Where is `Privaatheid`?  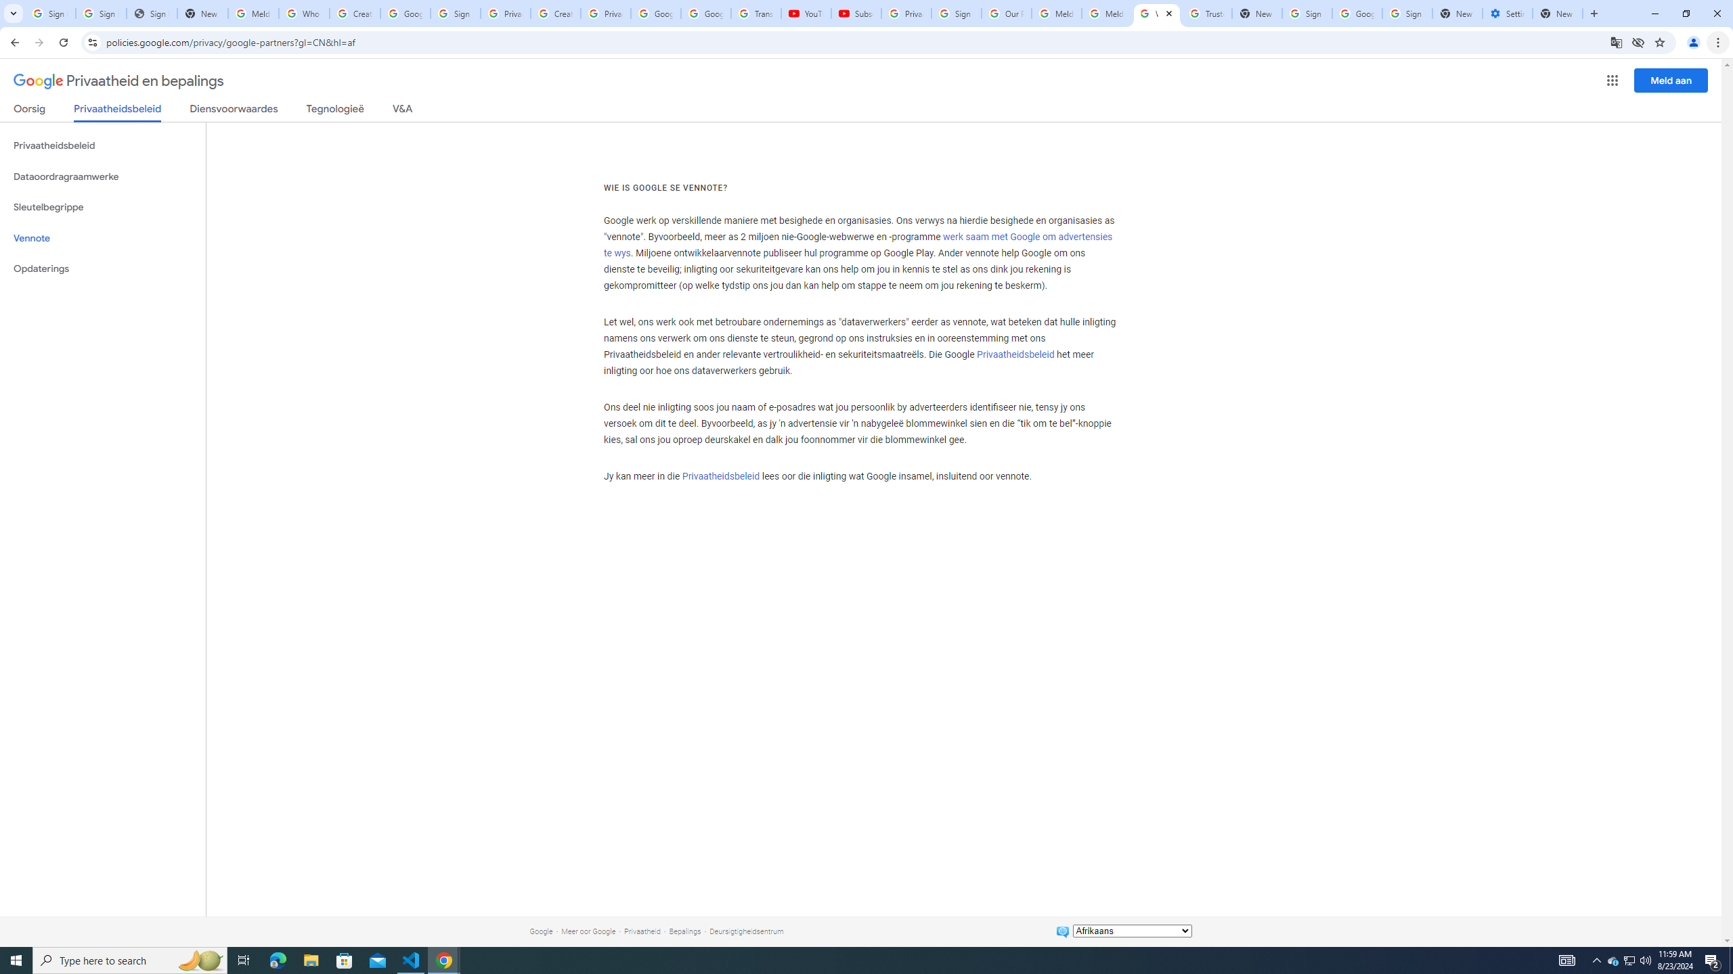
Privaatheid is located at coordinates (642, 931).